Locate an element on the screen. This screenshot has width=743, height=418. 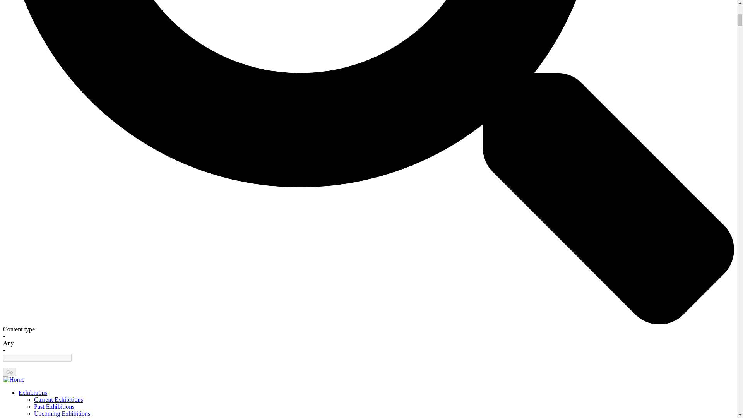
Past Exhibitions is located at coordinates (54, 406).